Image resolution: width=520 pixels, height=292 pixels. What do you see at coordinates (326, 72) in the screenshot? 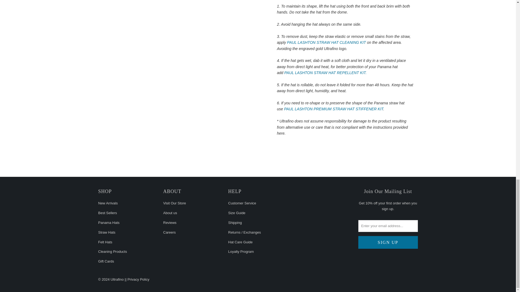
I see `Panama hat repellent` at bounding box center [326, 72].